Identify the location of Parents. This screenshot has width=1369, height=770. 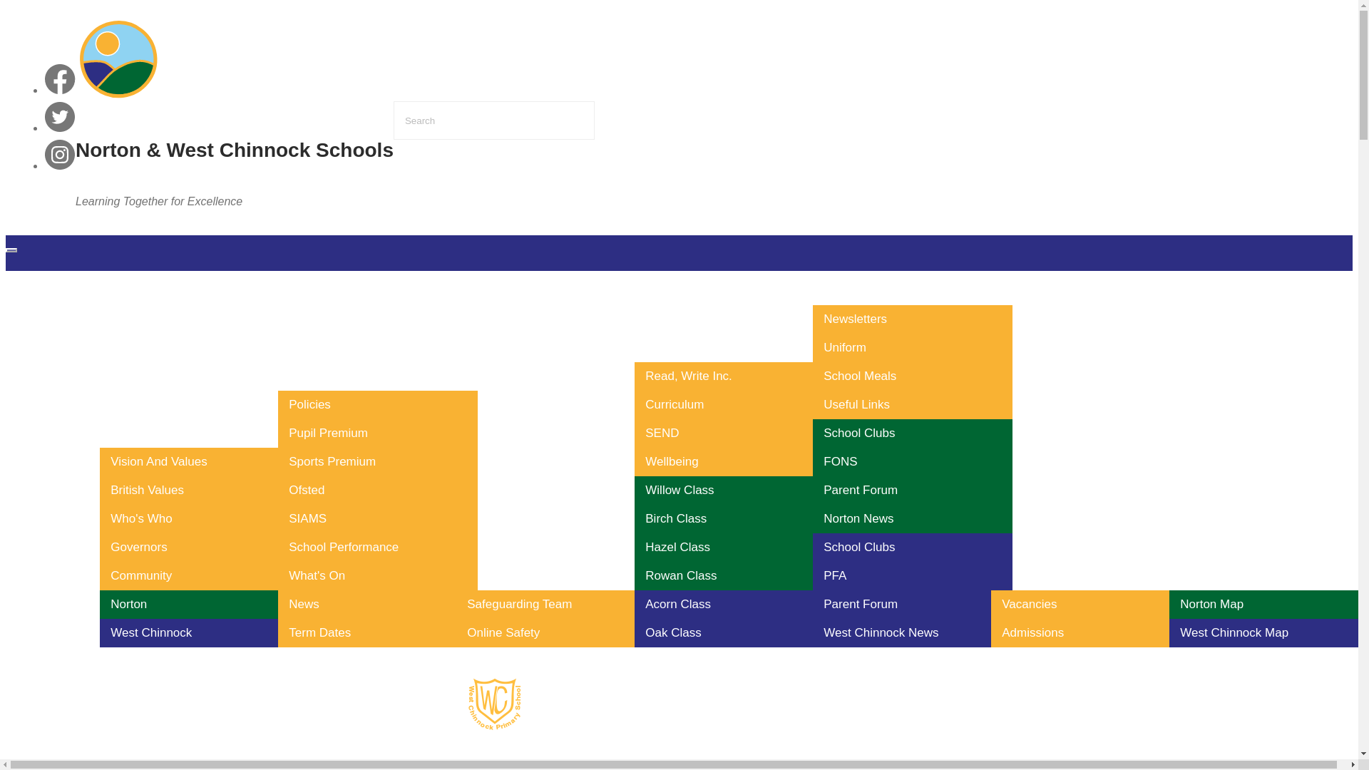
(902, 287).